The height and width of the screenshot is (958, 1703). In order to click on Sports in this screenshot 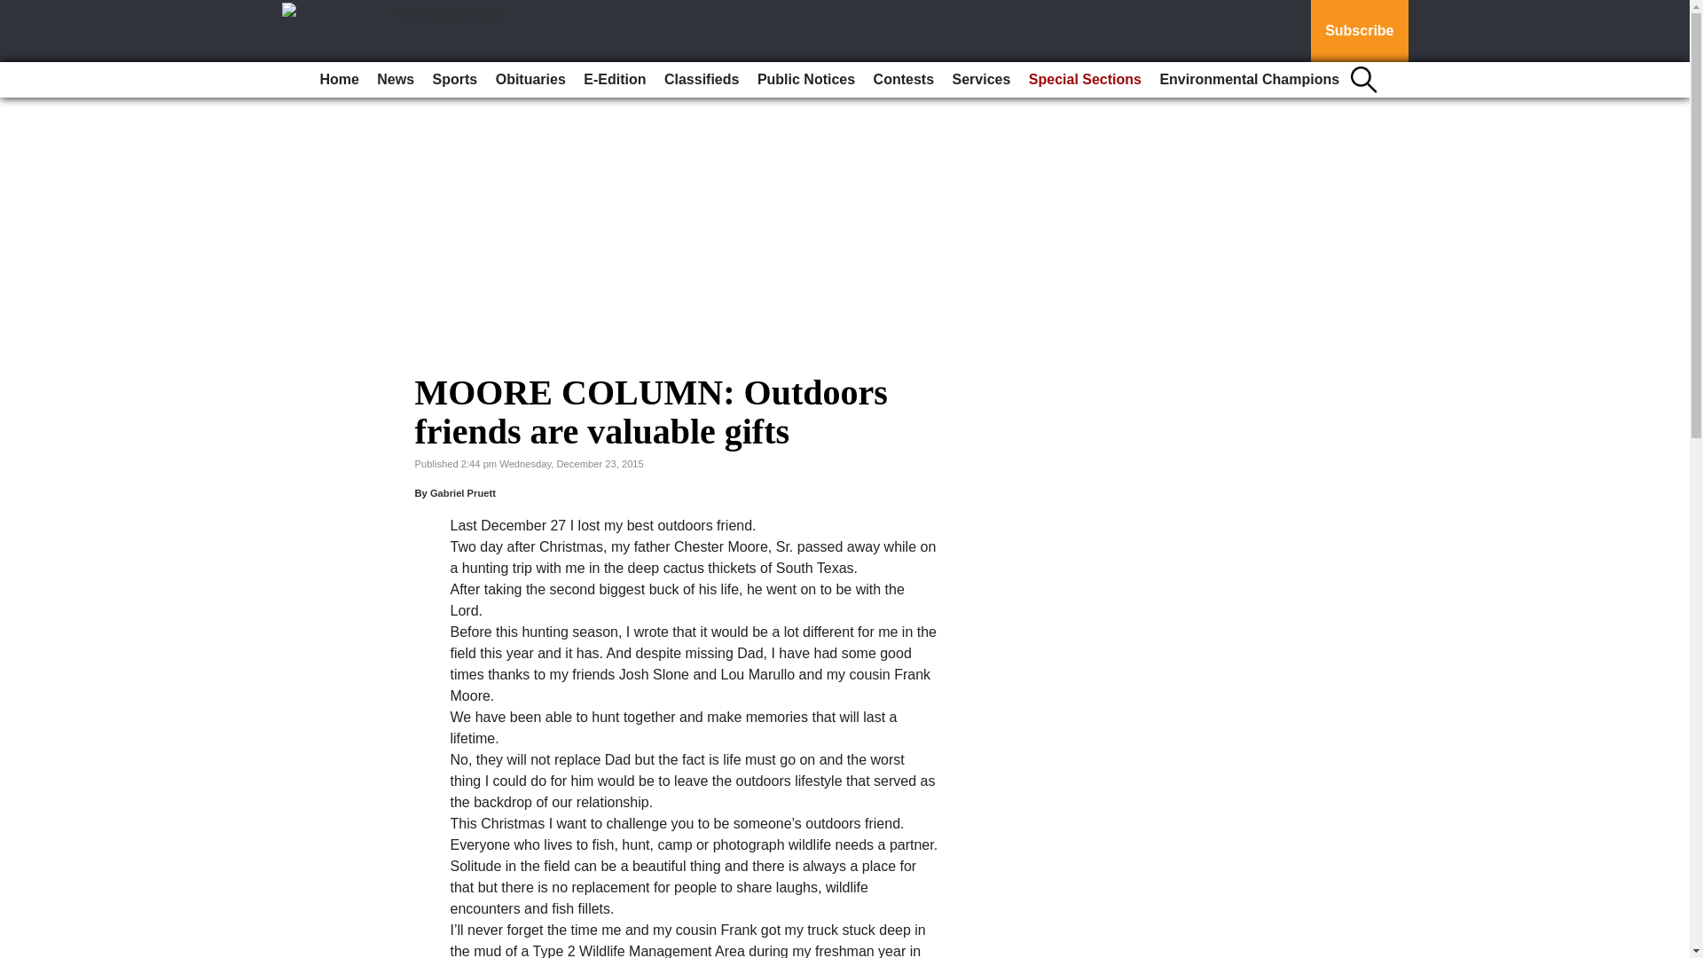, I will do `click(456, 80)`.